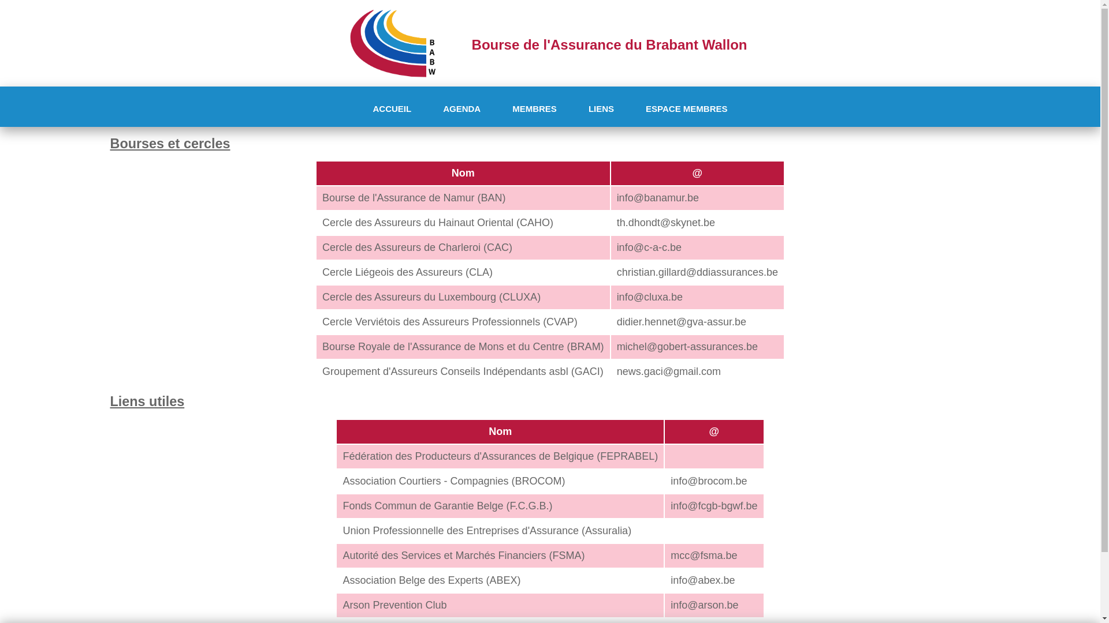  I want to click on AGENDA, so click(462, 108).